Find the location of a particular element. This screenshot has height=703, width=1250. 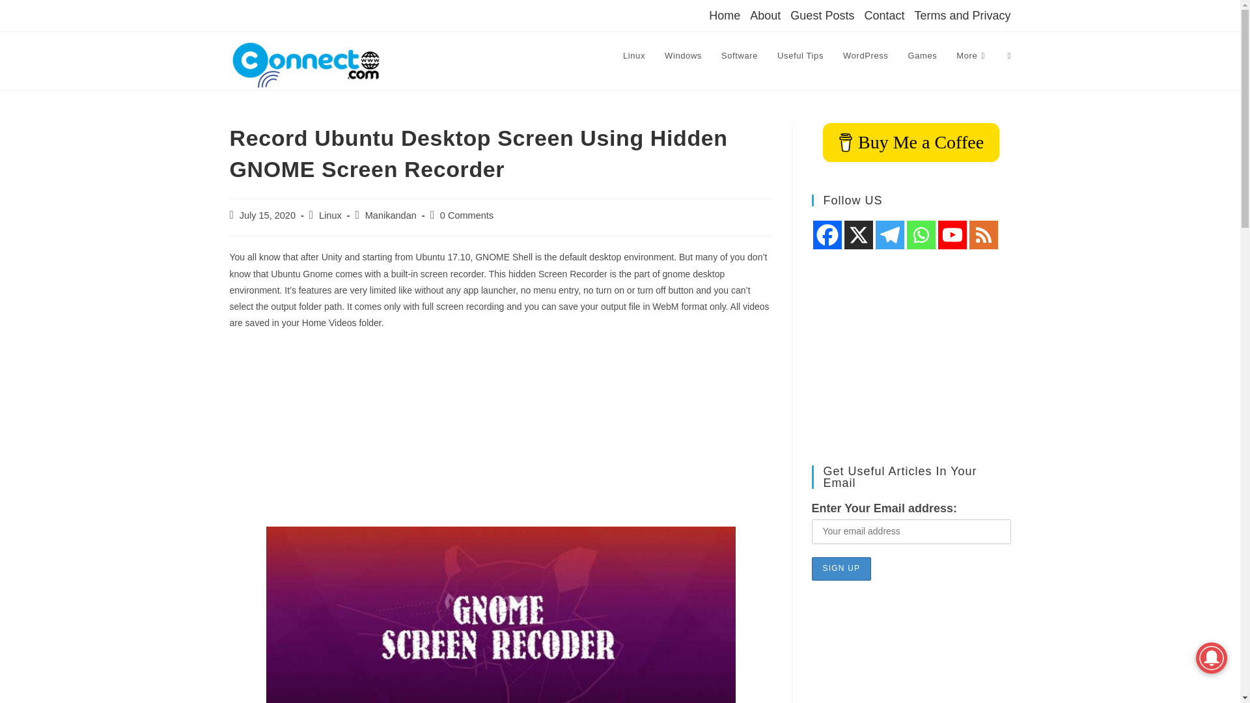

Games is located at coordinates (922, 56).